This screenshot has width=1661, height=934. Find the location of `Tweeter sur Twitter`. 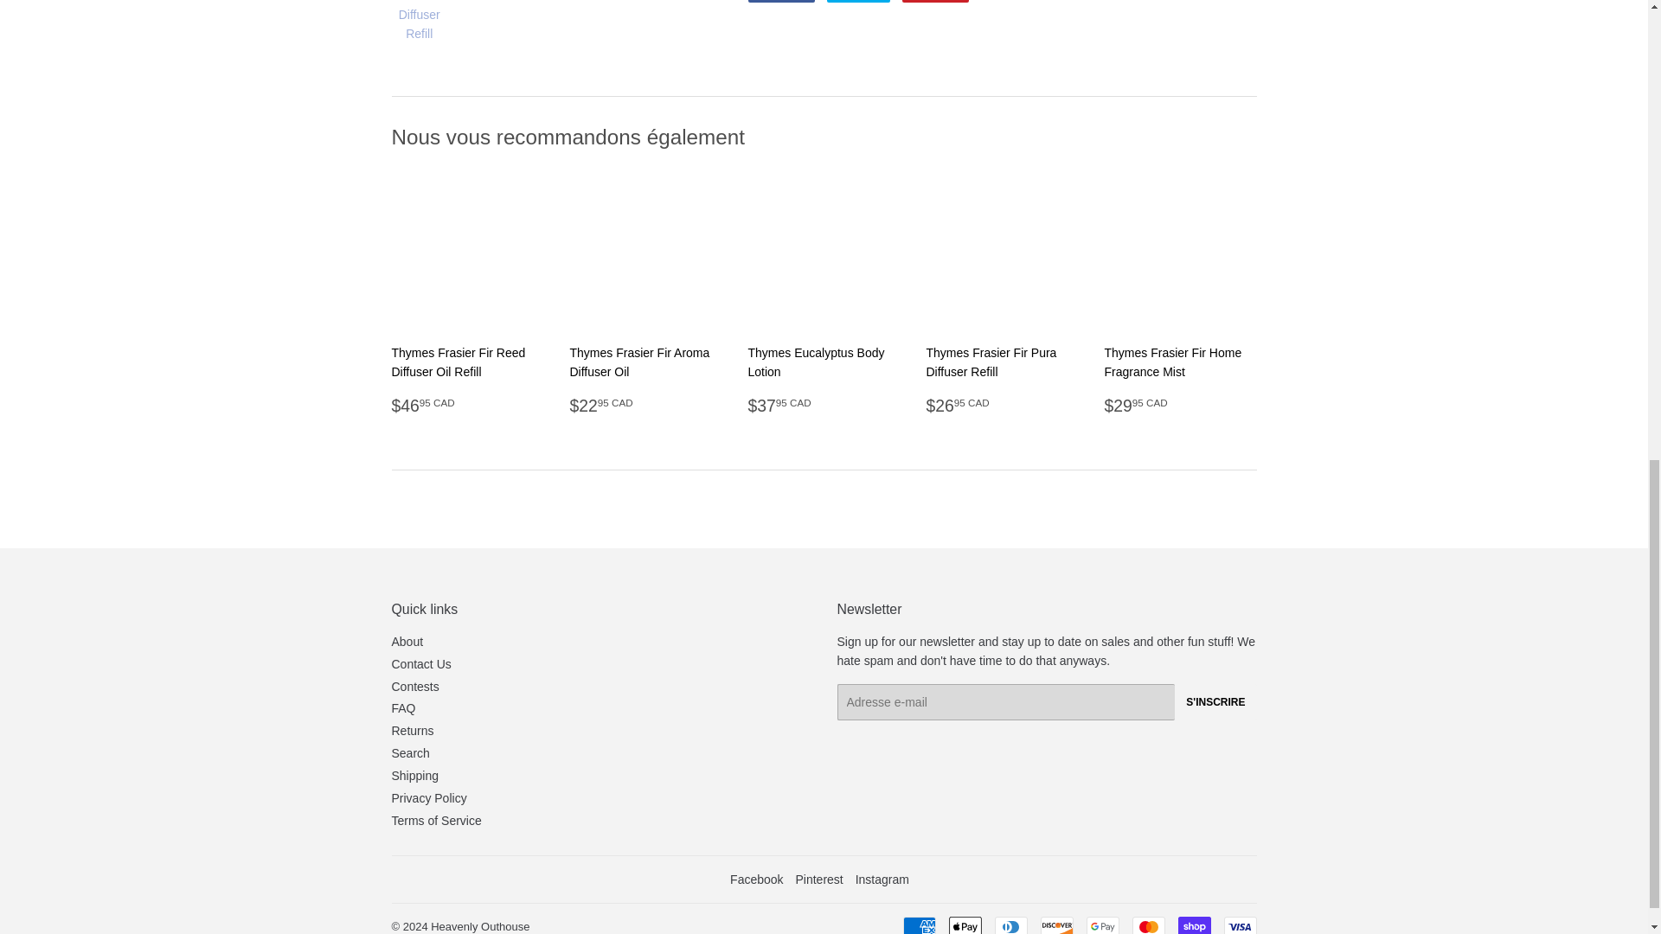

Tweeter sur Twitter is located at coordinates (858, 2).